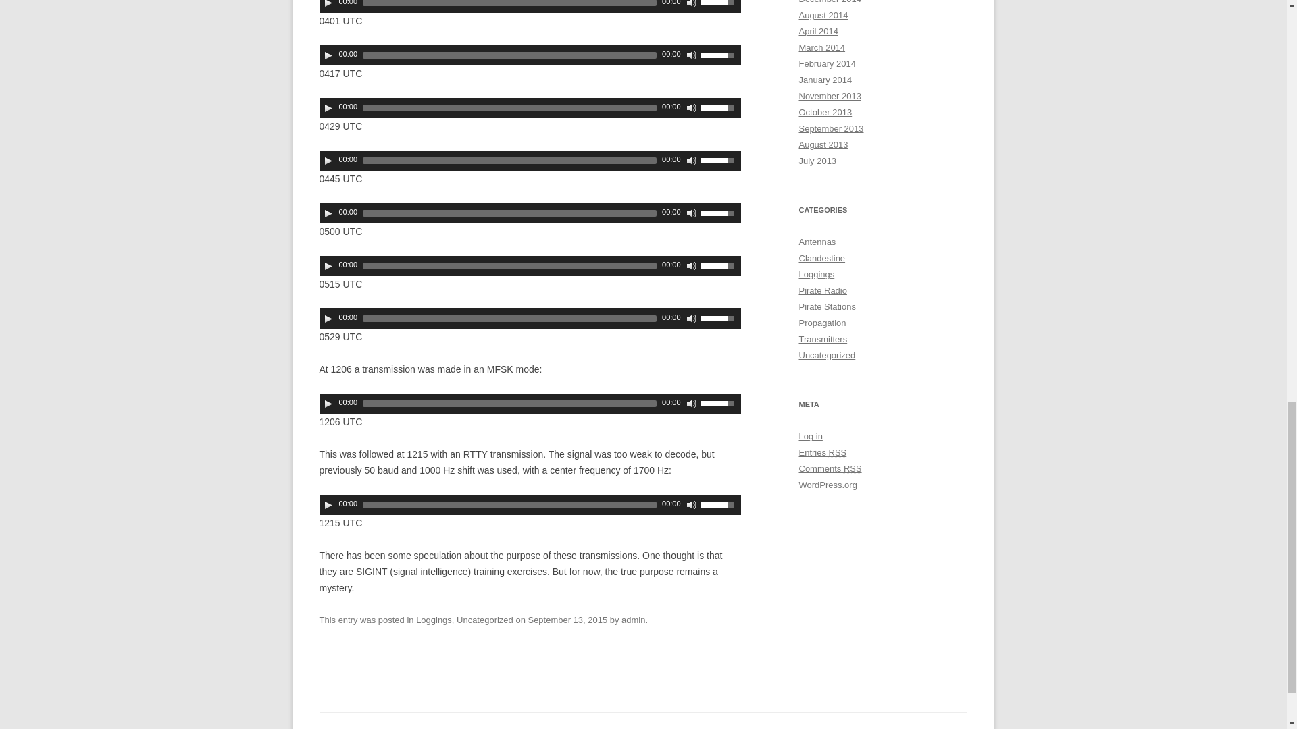  Describe the element at coordinates (692, 4) in the screenshot. I see `Mute Toggle` at that location.